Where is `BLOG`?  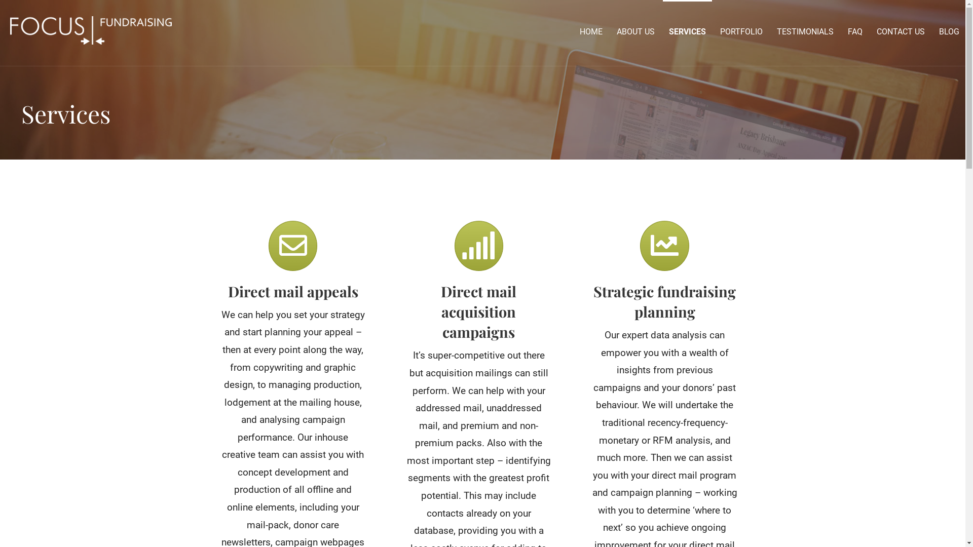 BLOG is located at coordinates (949, 31).